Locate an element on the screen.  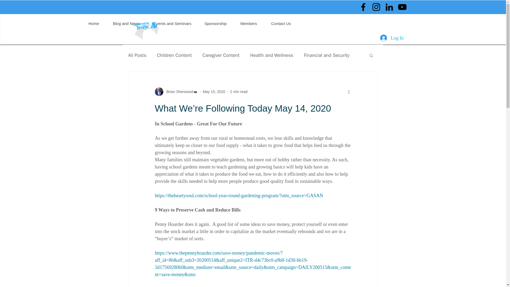
Home is located at coordinates (96, 23).